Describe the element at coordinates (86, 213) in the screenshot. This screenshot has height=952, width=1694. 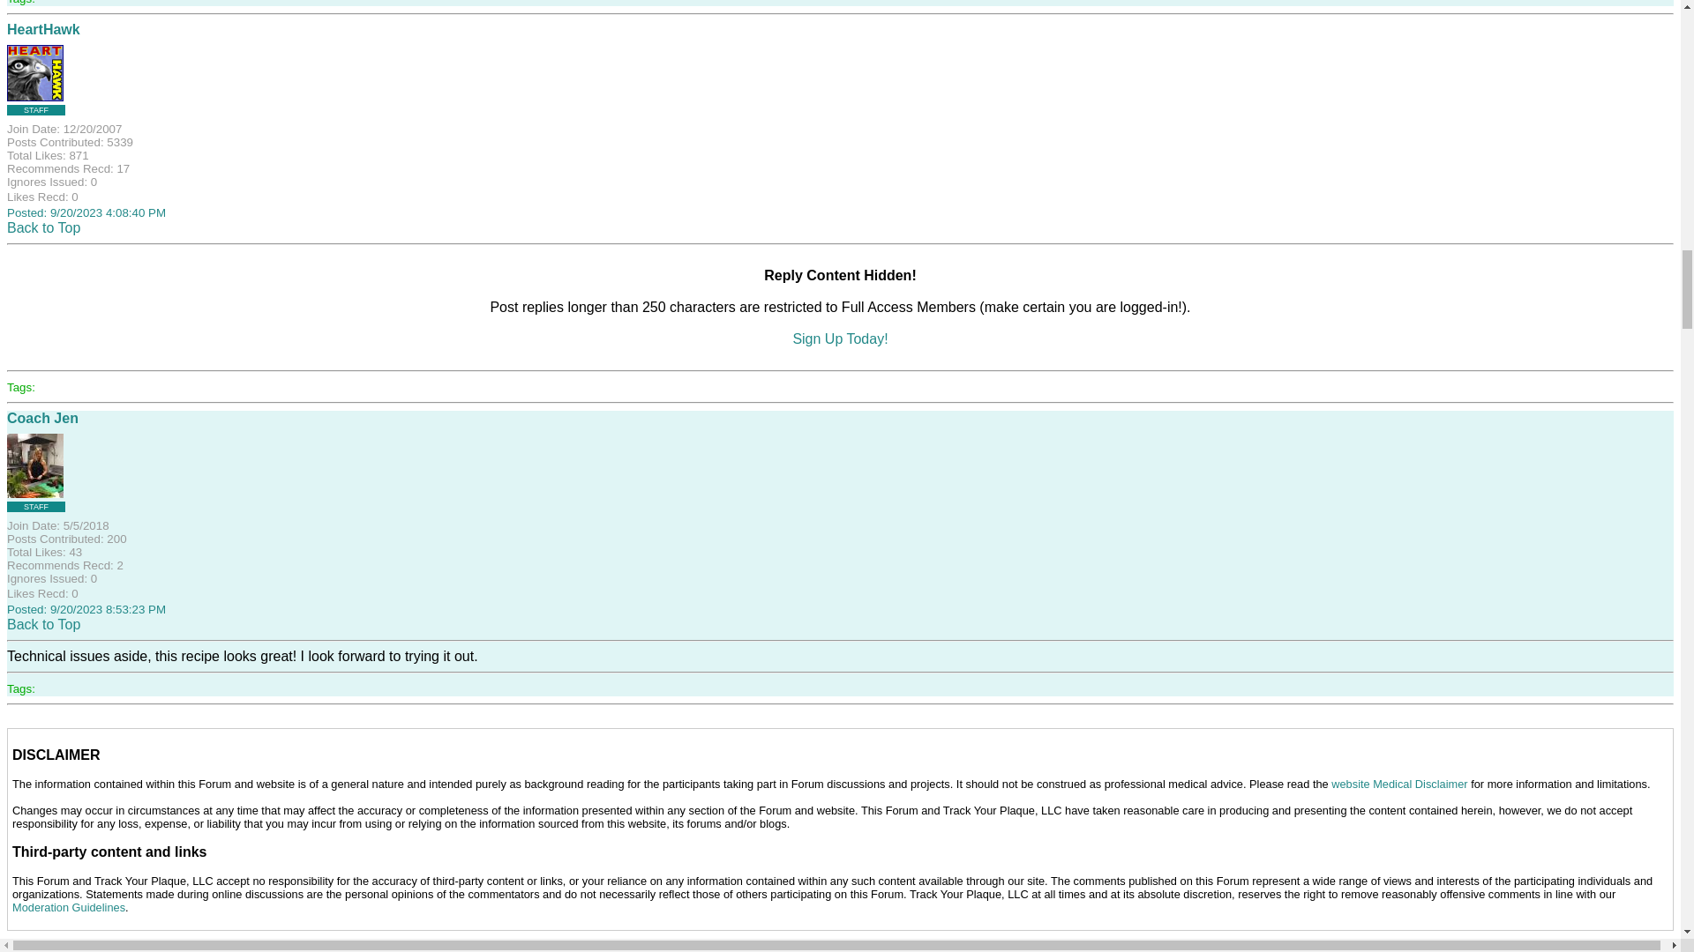
I see `permalink` at that location.